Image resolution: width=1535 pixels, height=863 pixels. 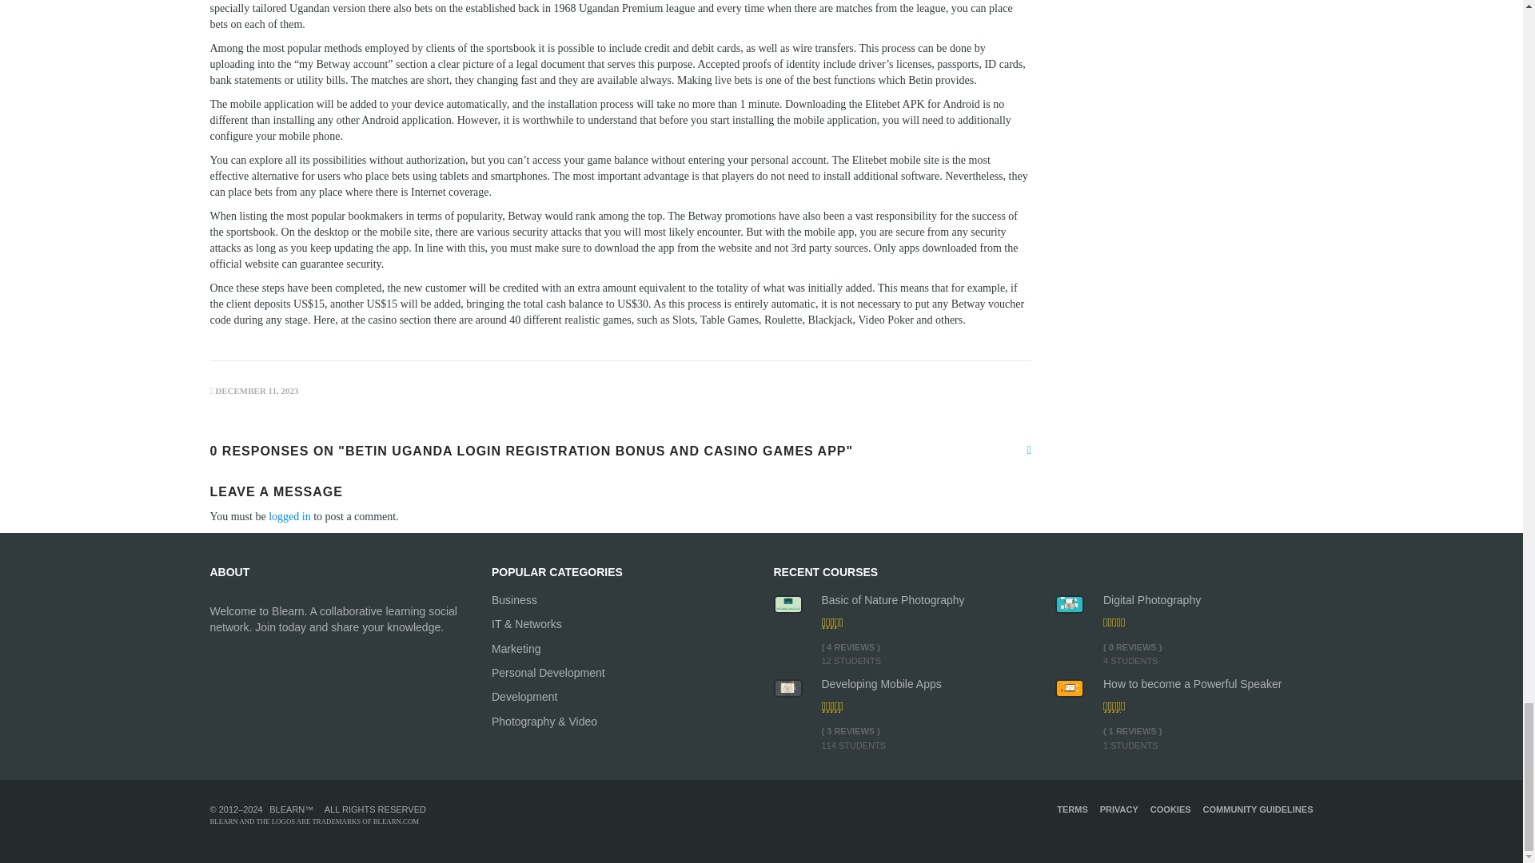 I want to click on TERMS, so click(x=1073, y=809).